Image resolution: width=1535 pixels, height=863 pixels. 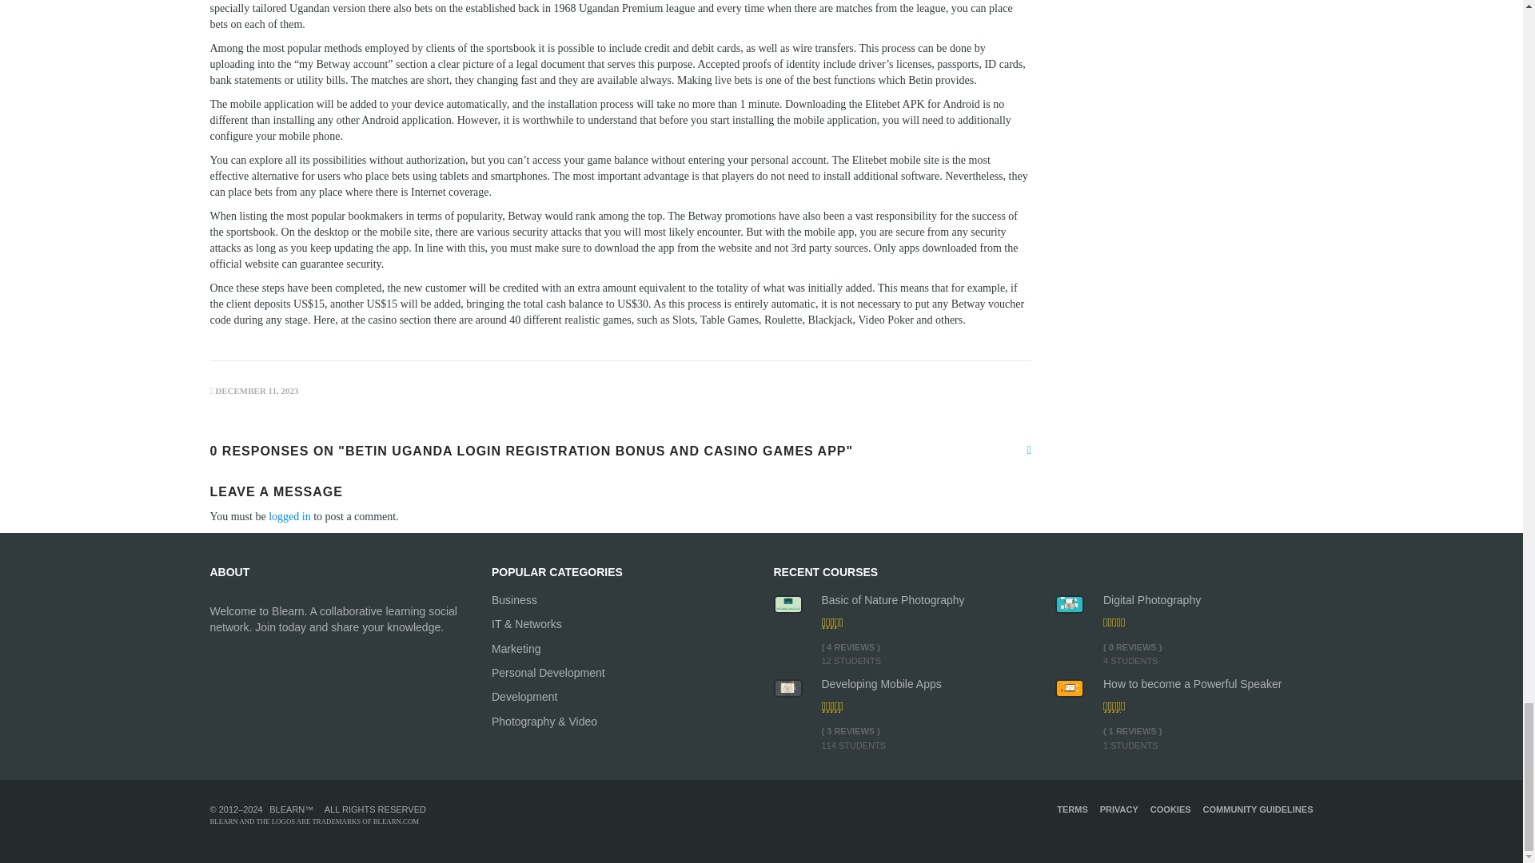 I want to click on TERMS, so click(x=1073, y=809).